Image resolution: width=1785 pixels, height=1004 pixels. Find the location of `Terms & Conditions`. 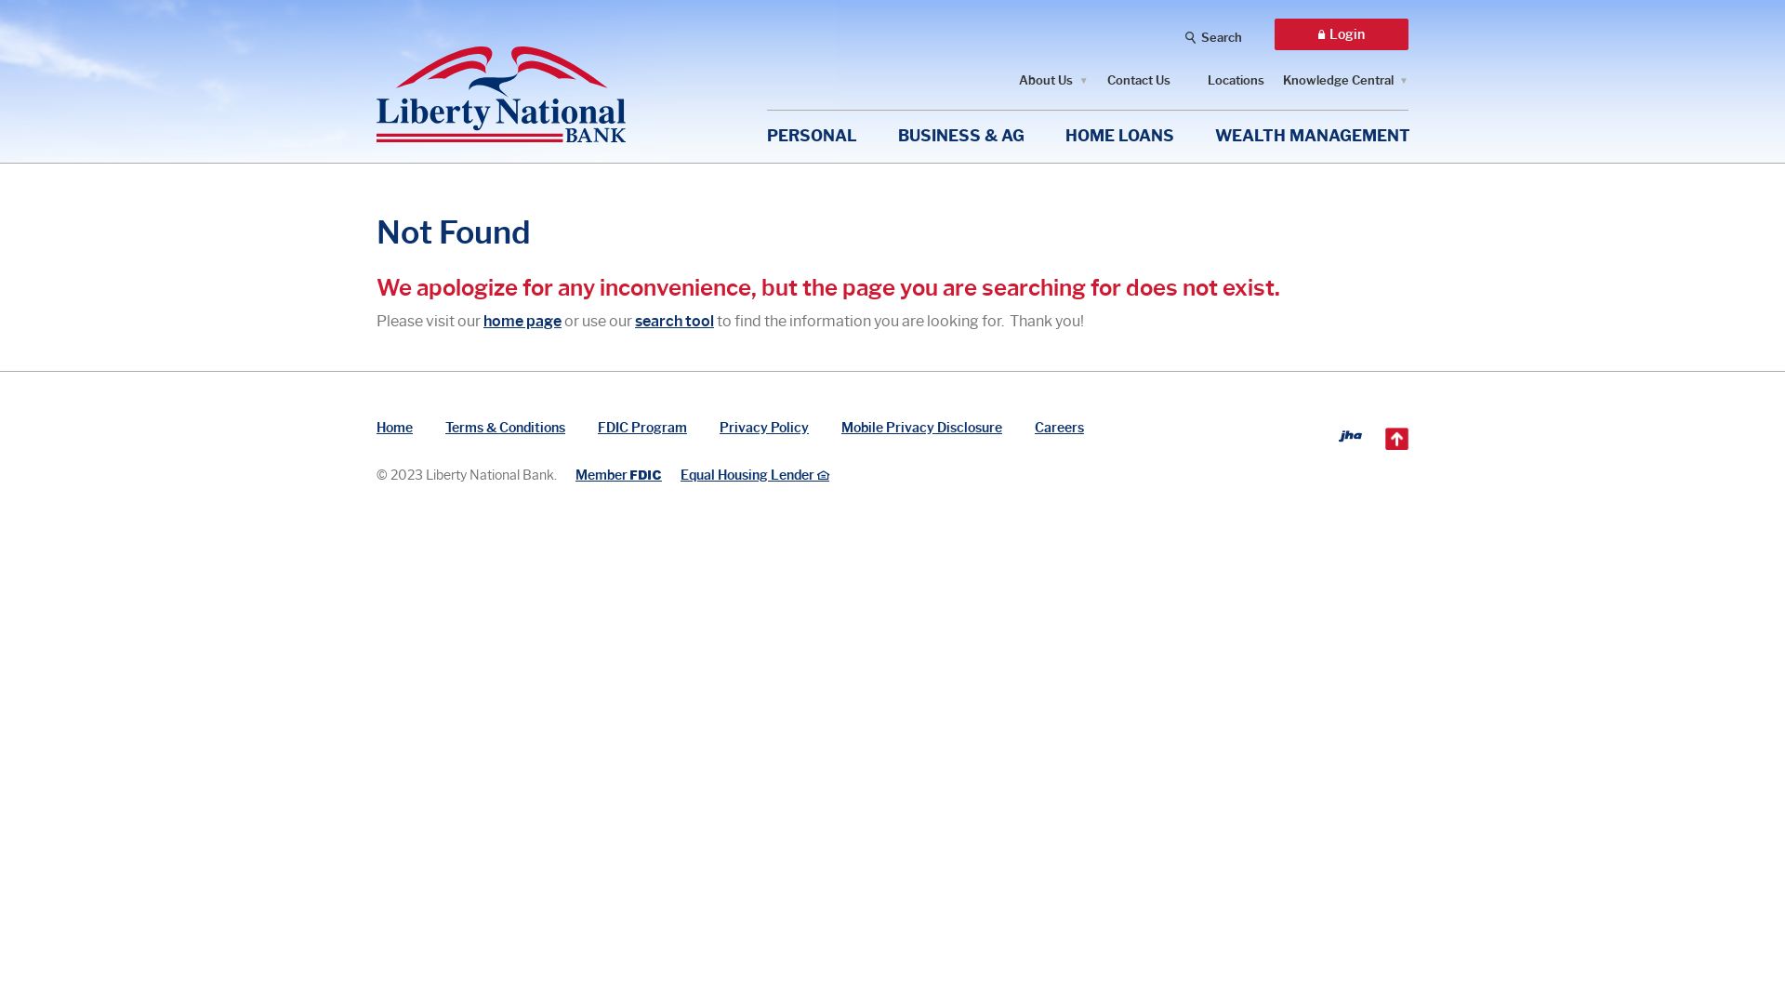

Terms & Conditions is located at coordinates (506, 428).